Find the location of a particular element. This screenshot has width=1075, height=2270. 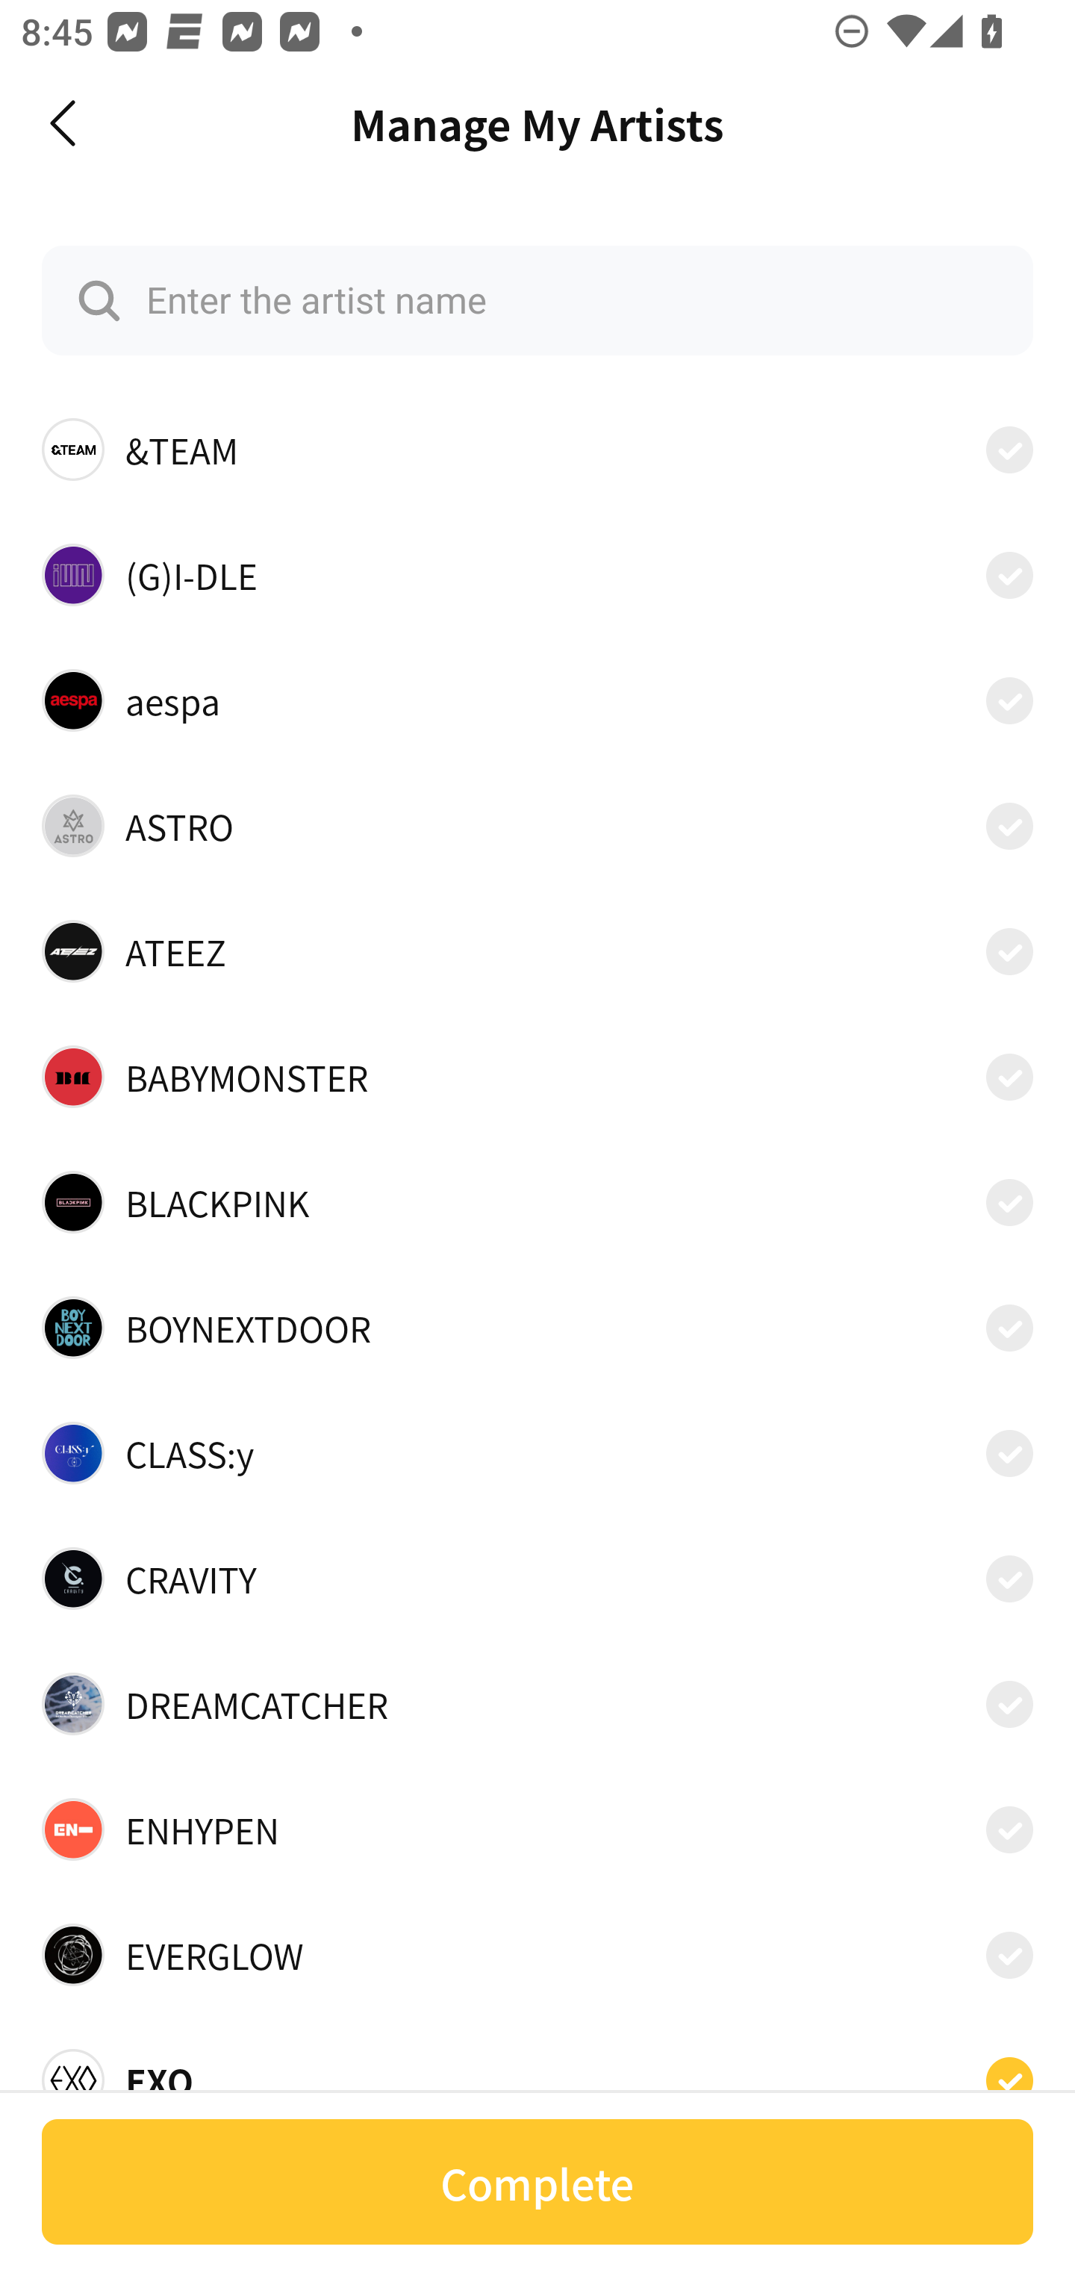

Enter the artist name is located at coordinates (537, 300).